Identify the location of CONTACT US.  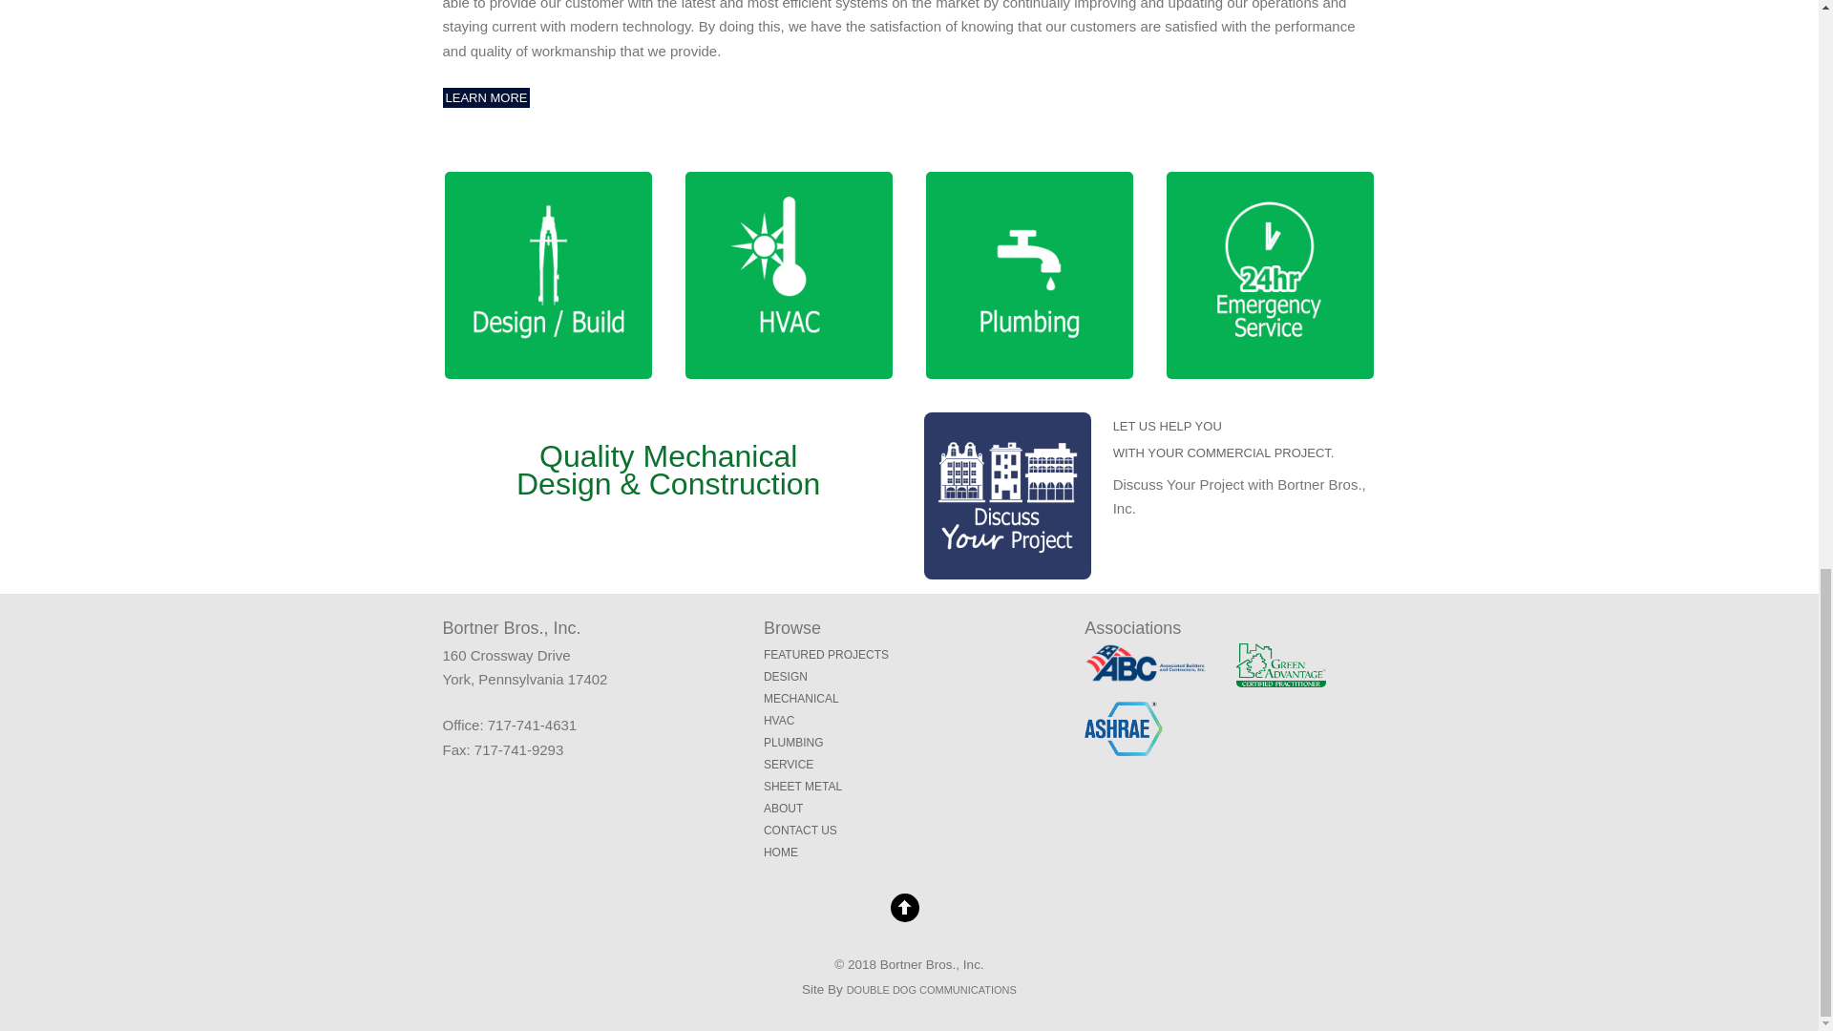
(802, 698).